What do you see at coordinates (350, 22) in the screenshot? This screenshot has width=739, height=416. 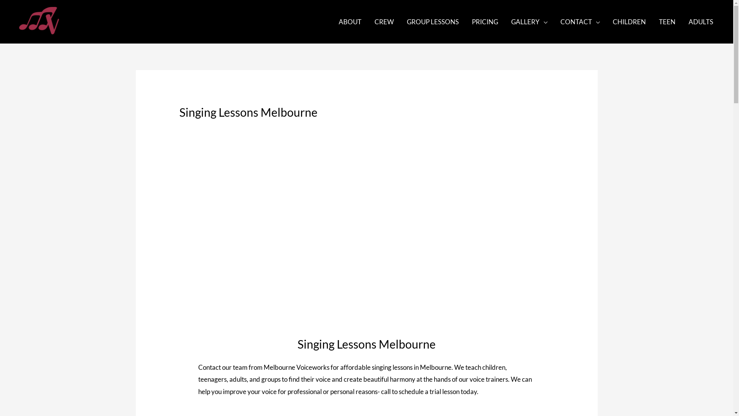 I see `ABOUT` at bounding box center [350, 22].